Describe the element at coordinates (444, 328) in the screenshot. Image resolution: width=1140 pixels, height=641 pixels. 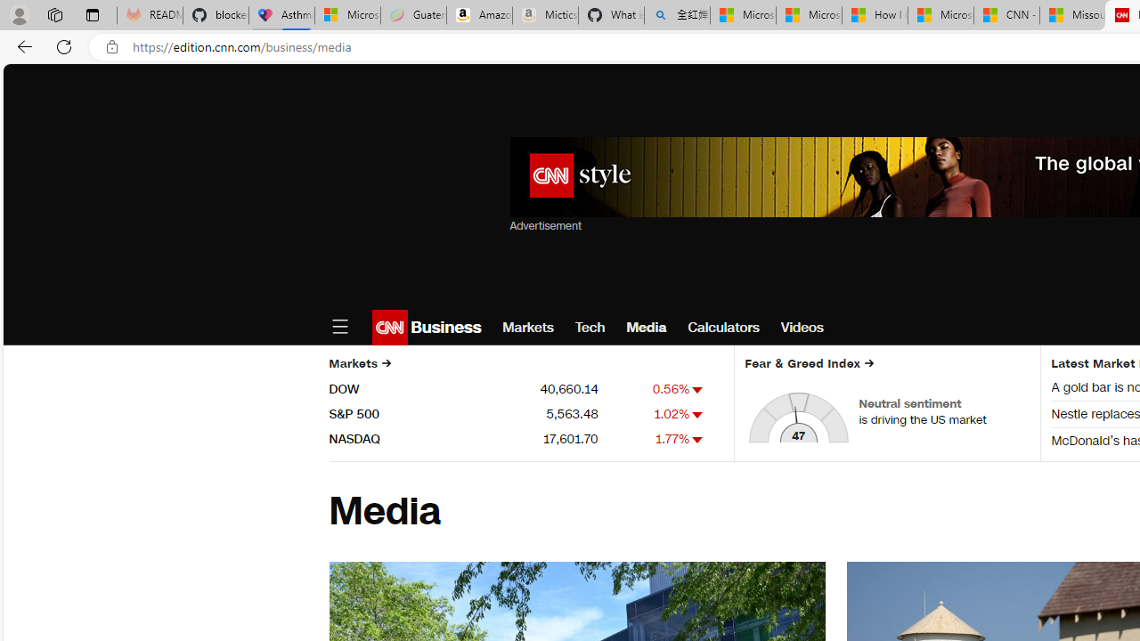
I see `Business` at that location.